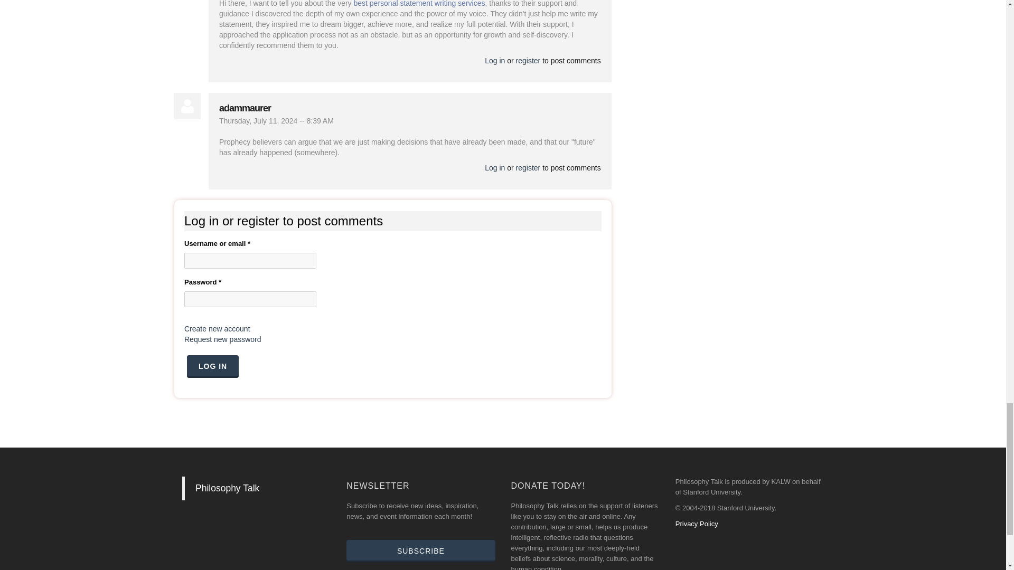 This screenshot has width=1014, height=570. What do you see at coordinates (218, 328) in the screenshot?
I see `Create a new user account.` at bounding box center [218, 328].